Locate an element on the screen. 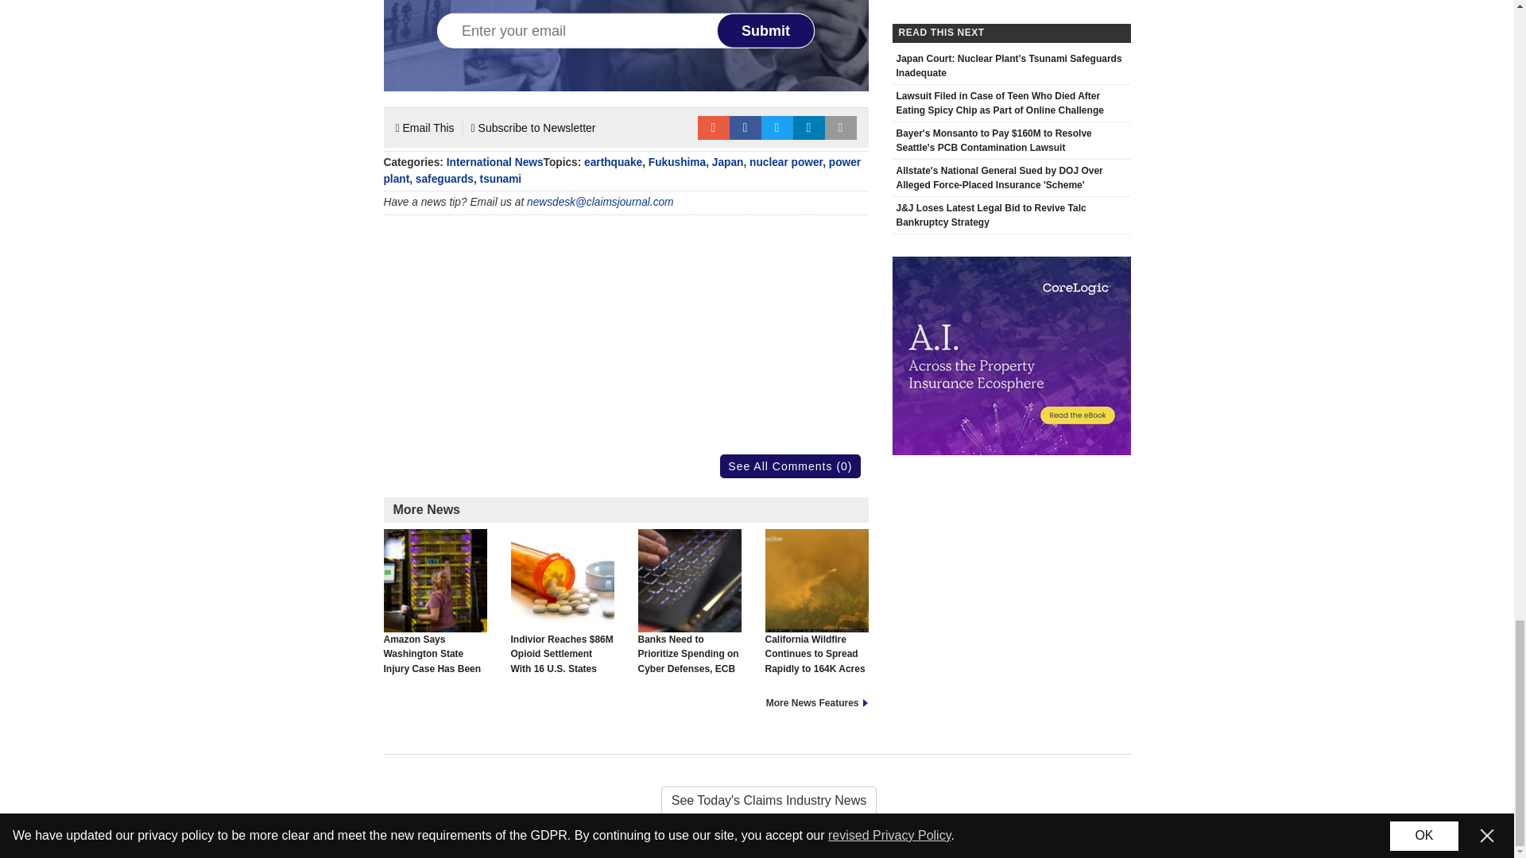  Print Article is located at coordinates (841, 127).